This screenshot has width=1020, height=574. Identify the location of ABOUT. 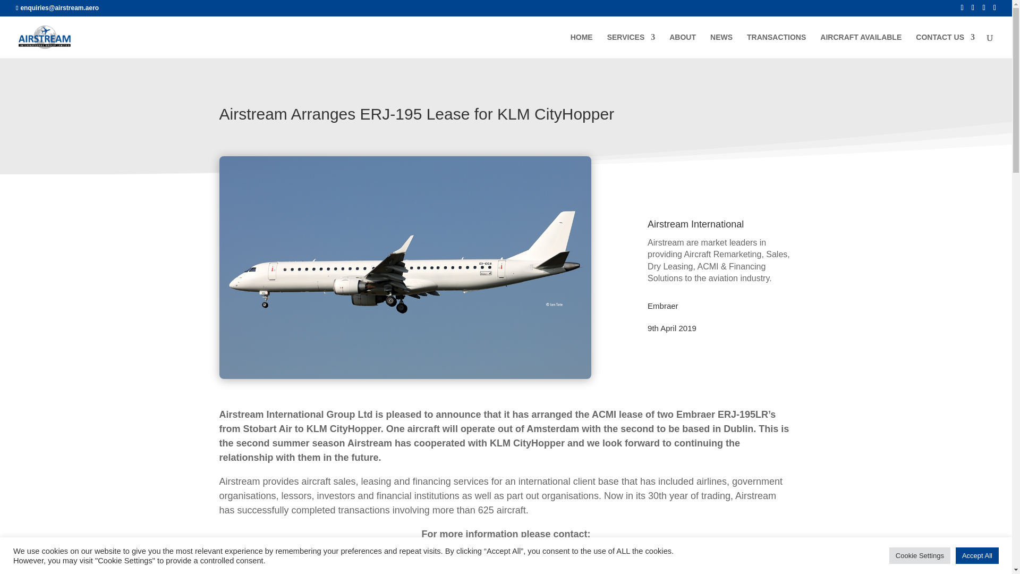
(682, 46).